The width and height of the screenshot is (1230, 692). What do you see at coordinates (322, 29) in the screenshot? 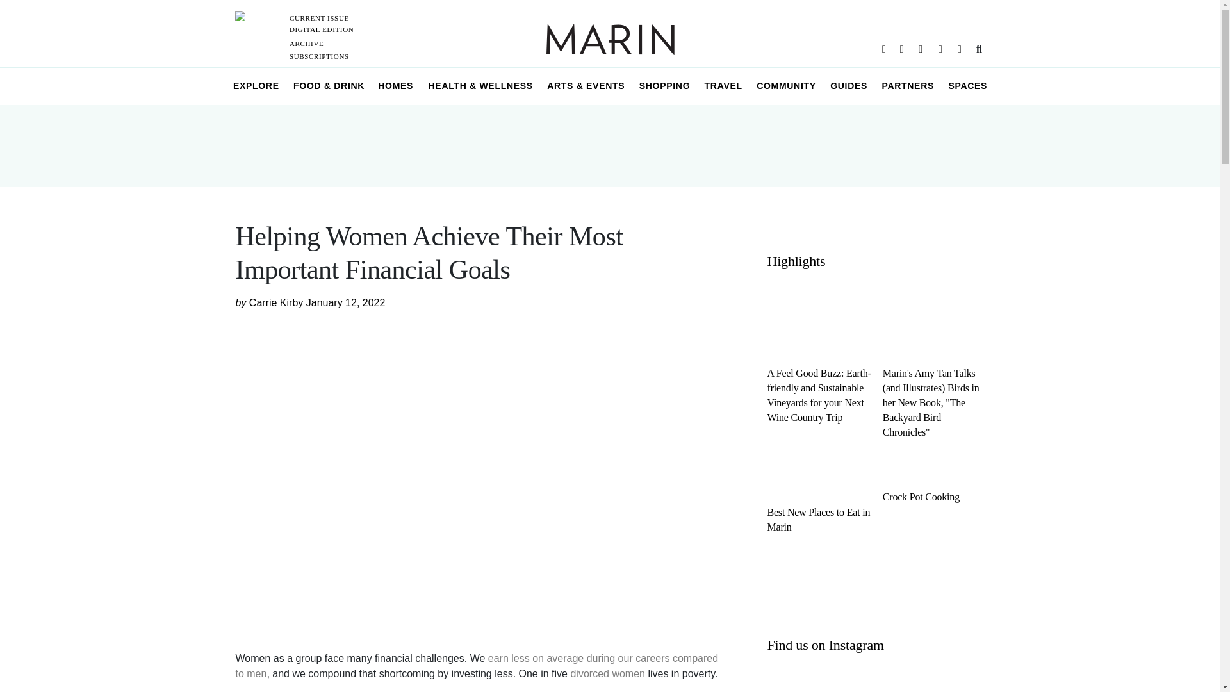
I see `DIGITAL EDITION` at bounding box center [322, 29].